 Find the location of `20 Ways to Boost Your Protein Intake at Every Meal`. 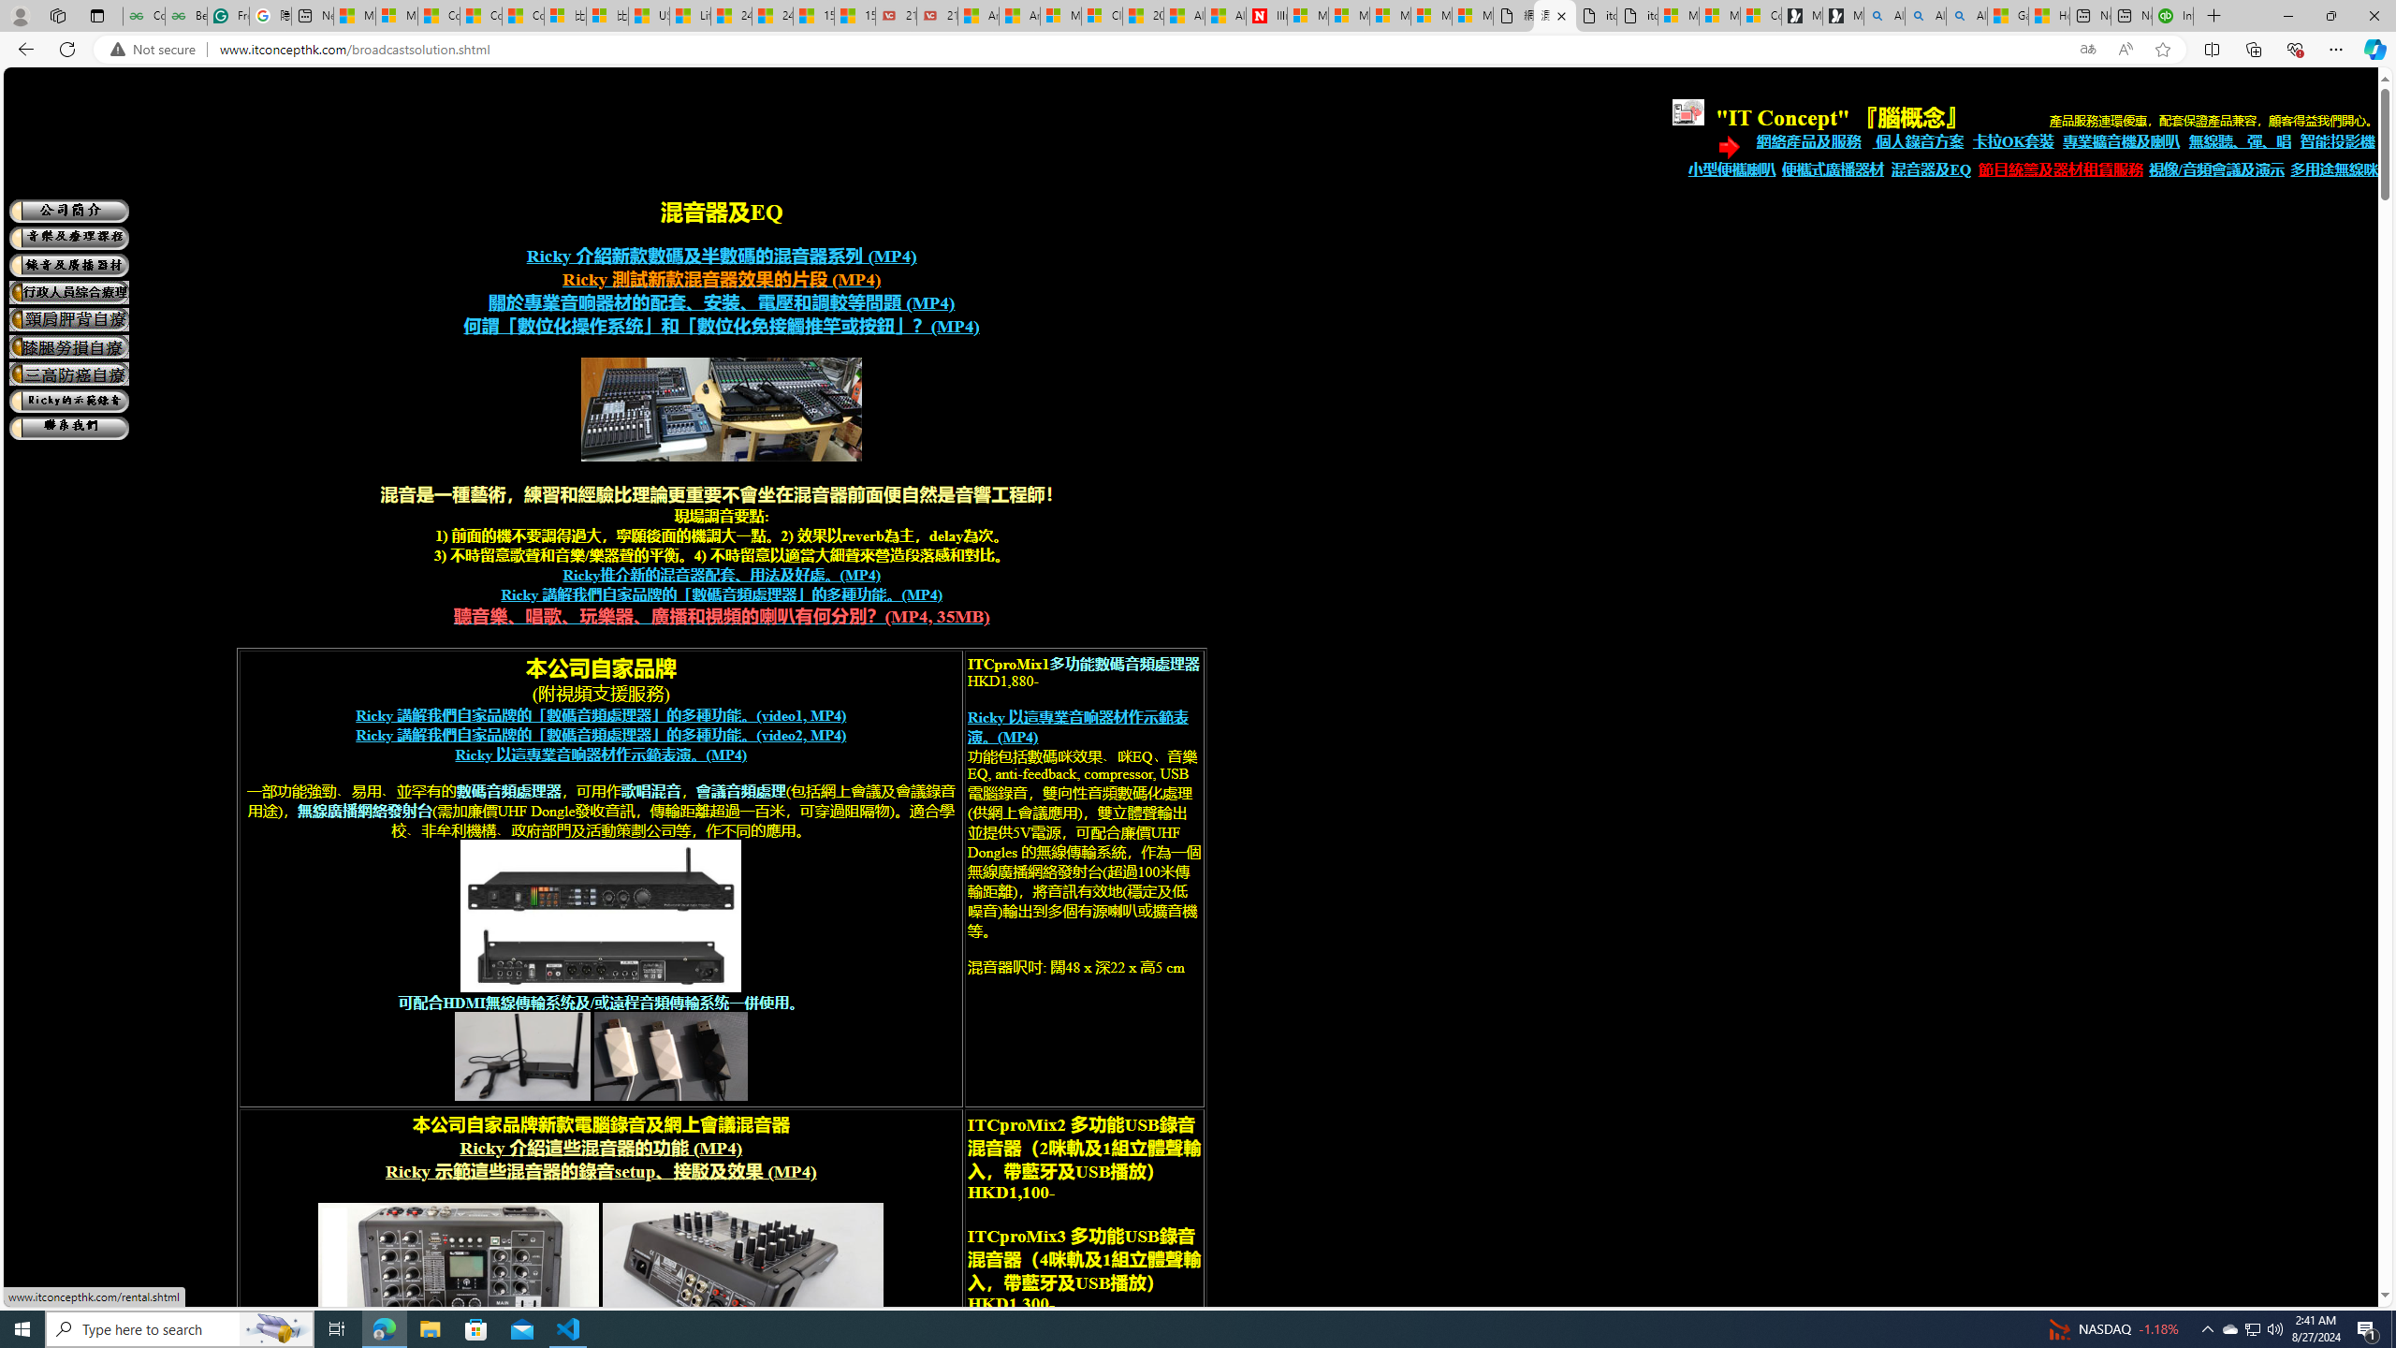

20 Ways to Boost Your Protein Intake at Every Meal is located at coordinates (1142, 16).